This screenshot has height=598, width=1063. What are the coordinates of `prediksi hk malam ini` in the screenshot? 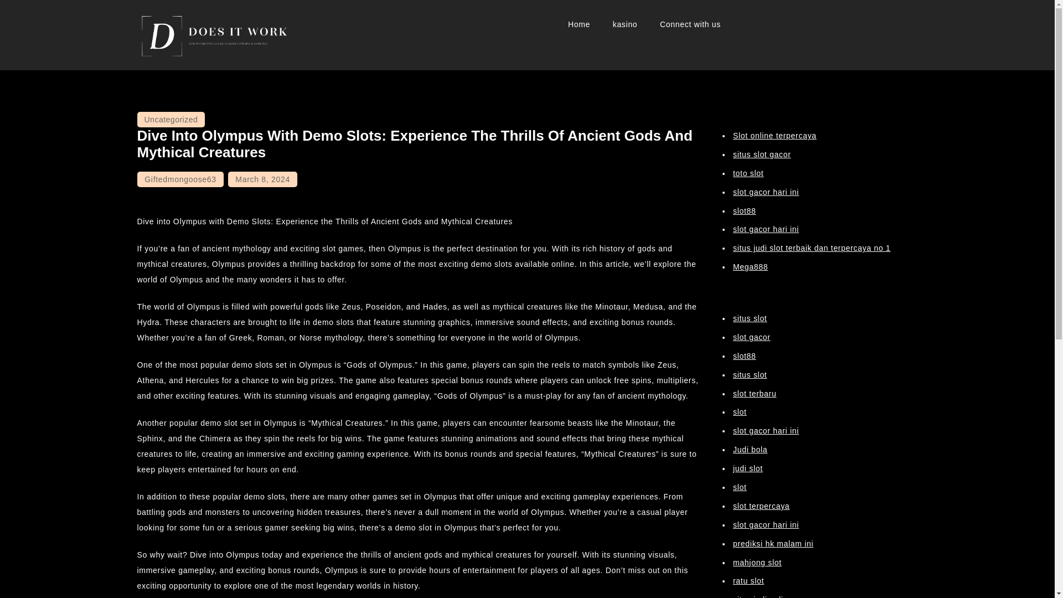 It's located at (773, 544).